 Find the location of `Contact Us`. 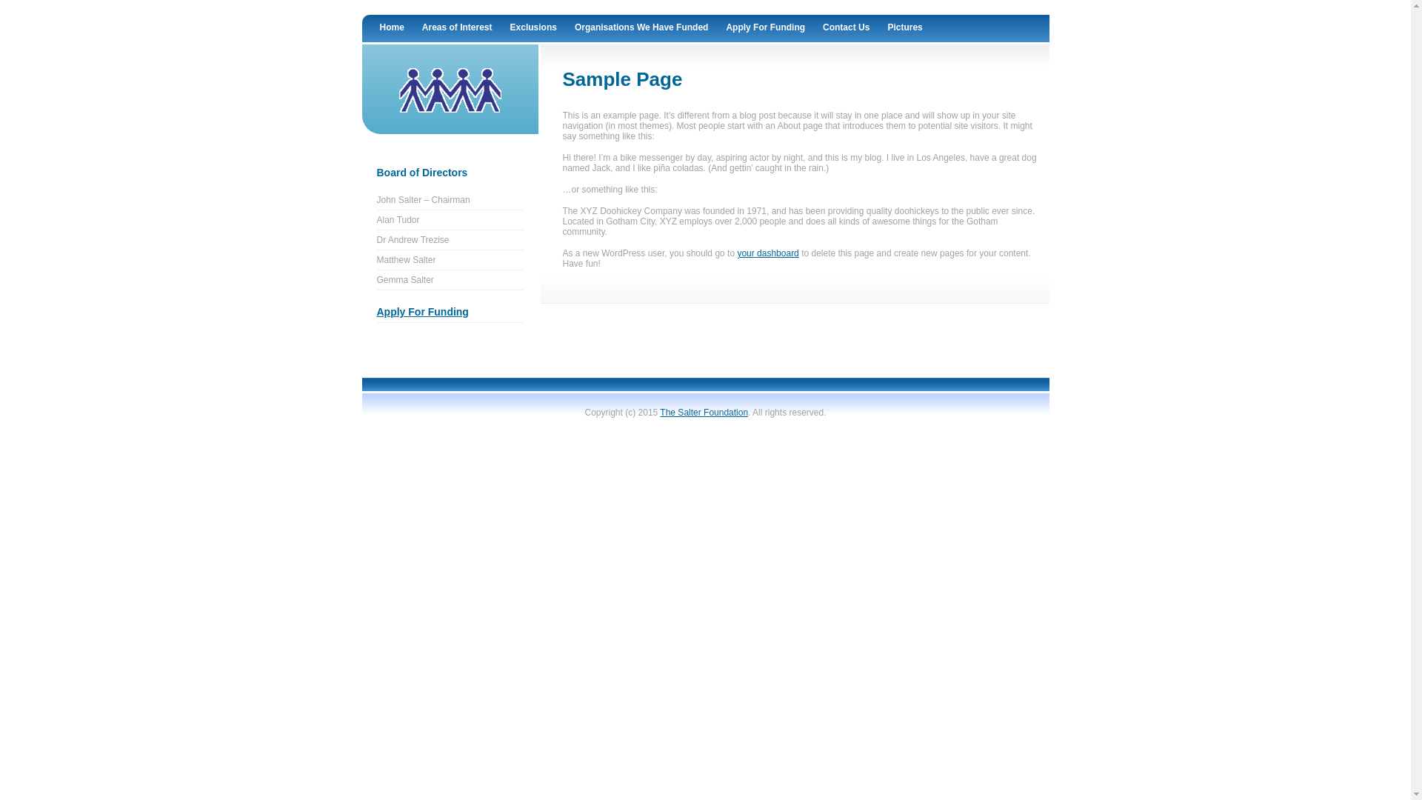

Contact Us is located at coordinates (846, 28).